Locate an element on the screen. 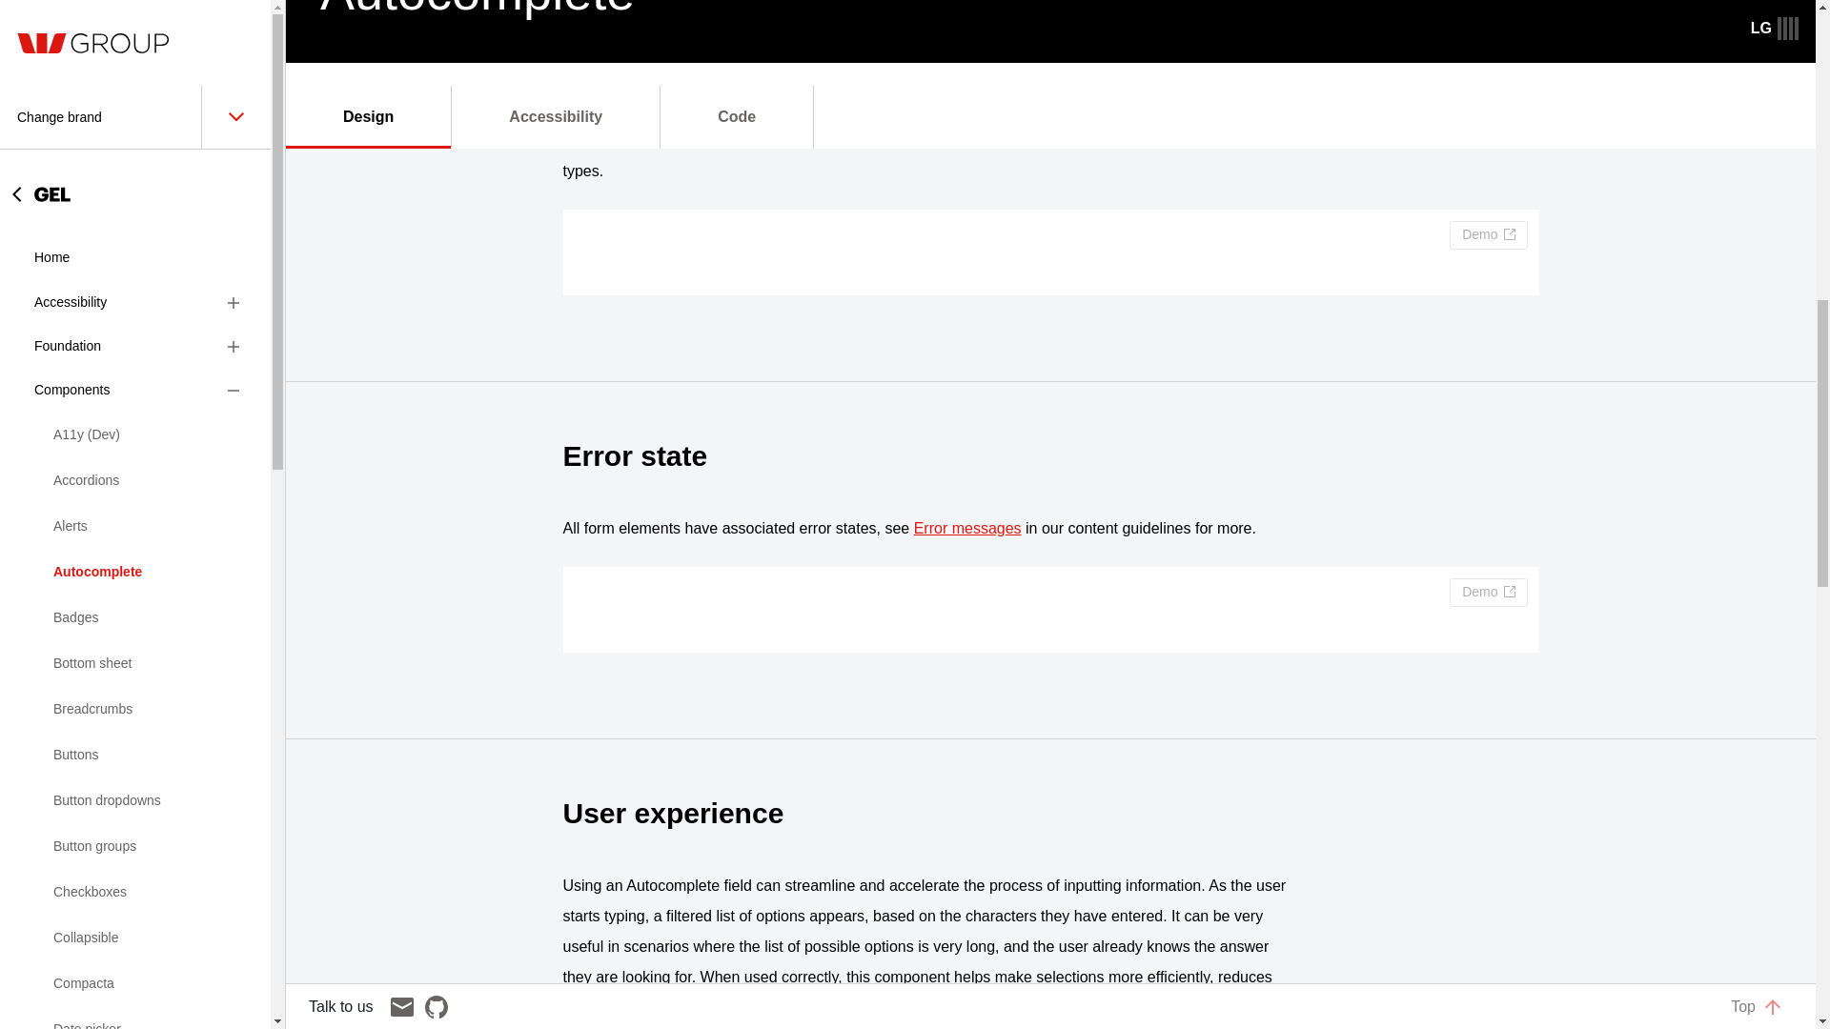 This screenshot has height=1029, width=1830. Header is located at coordinates (135, 46).